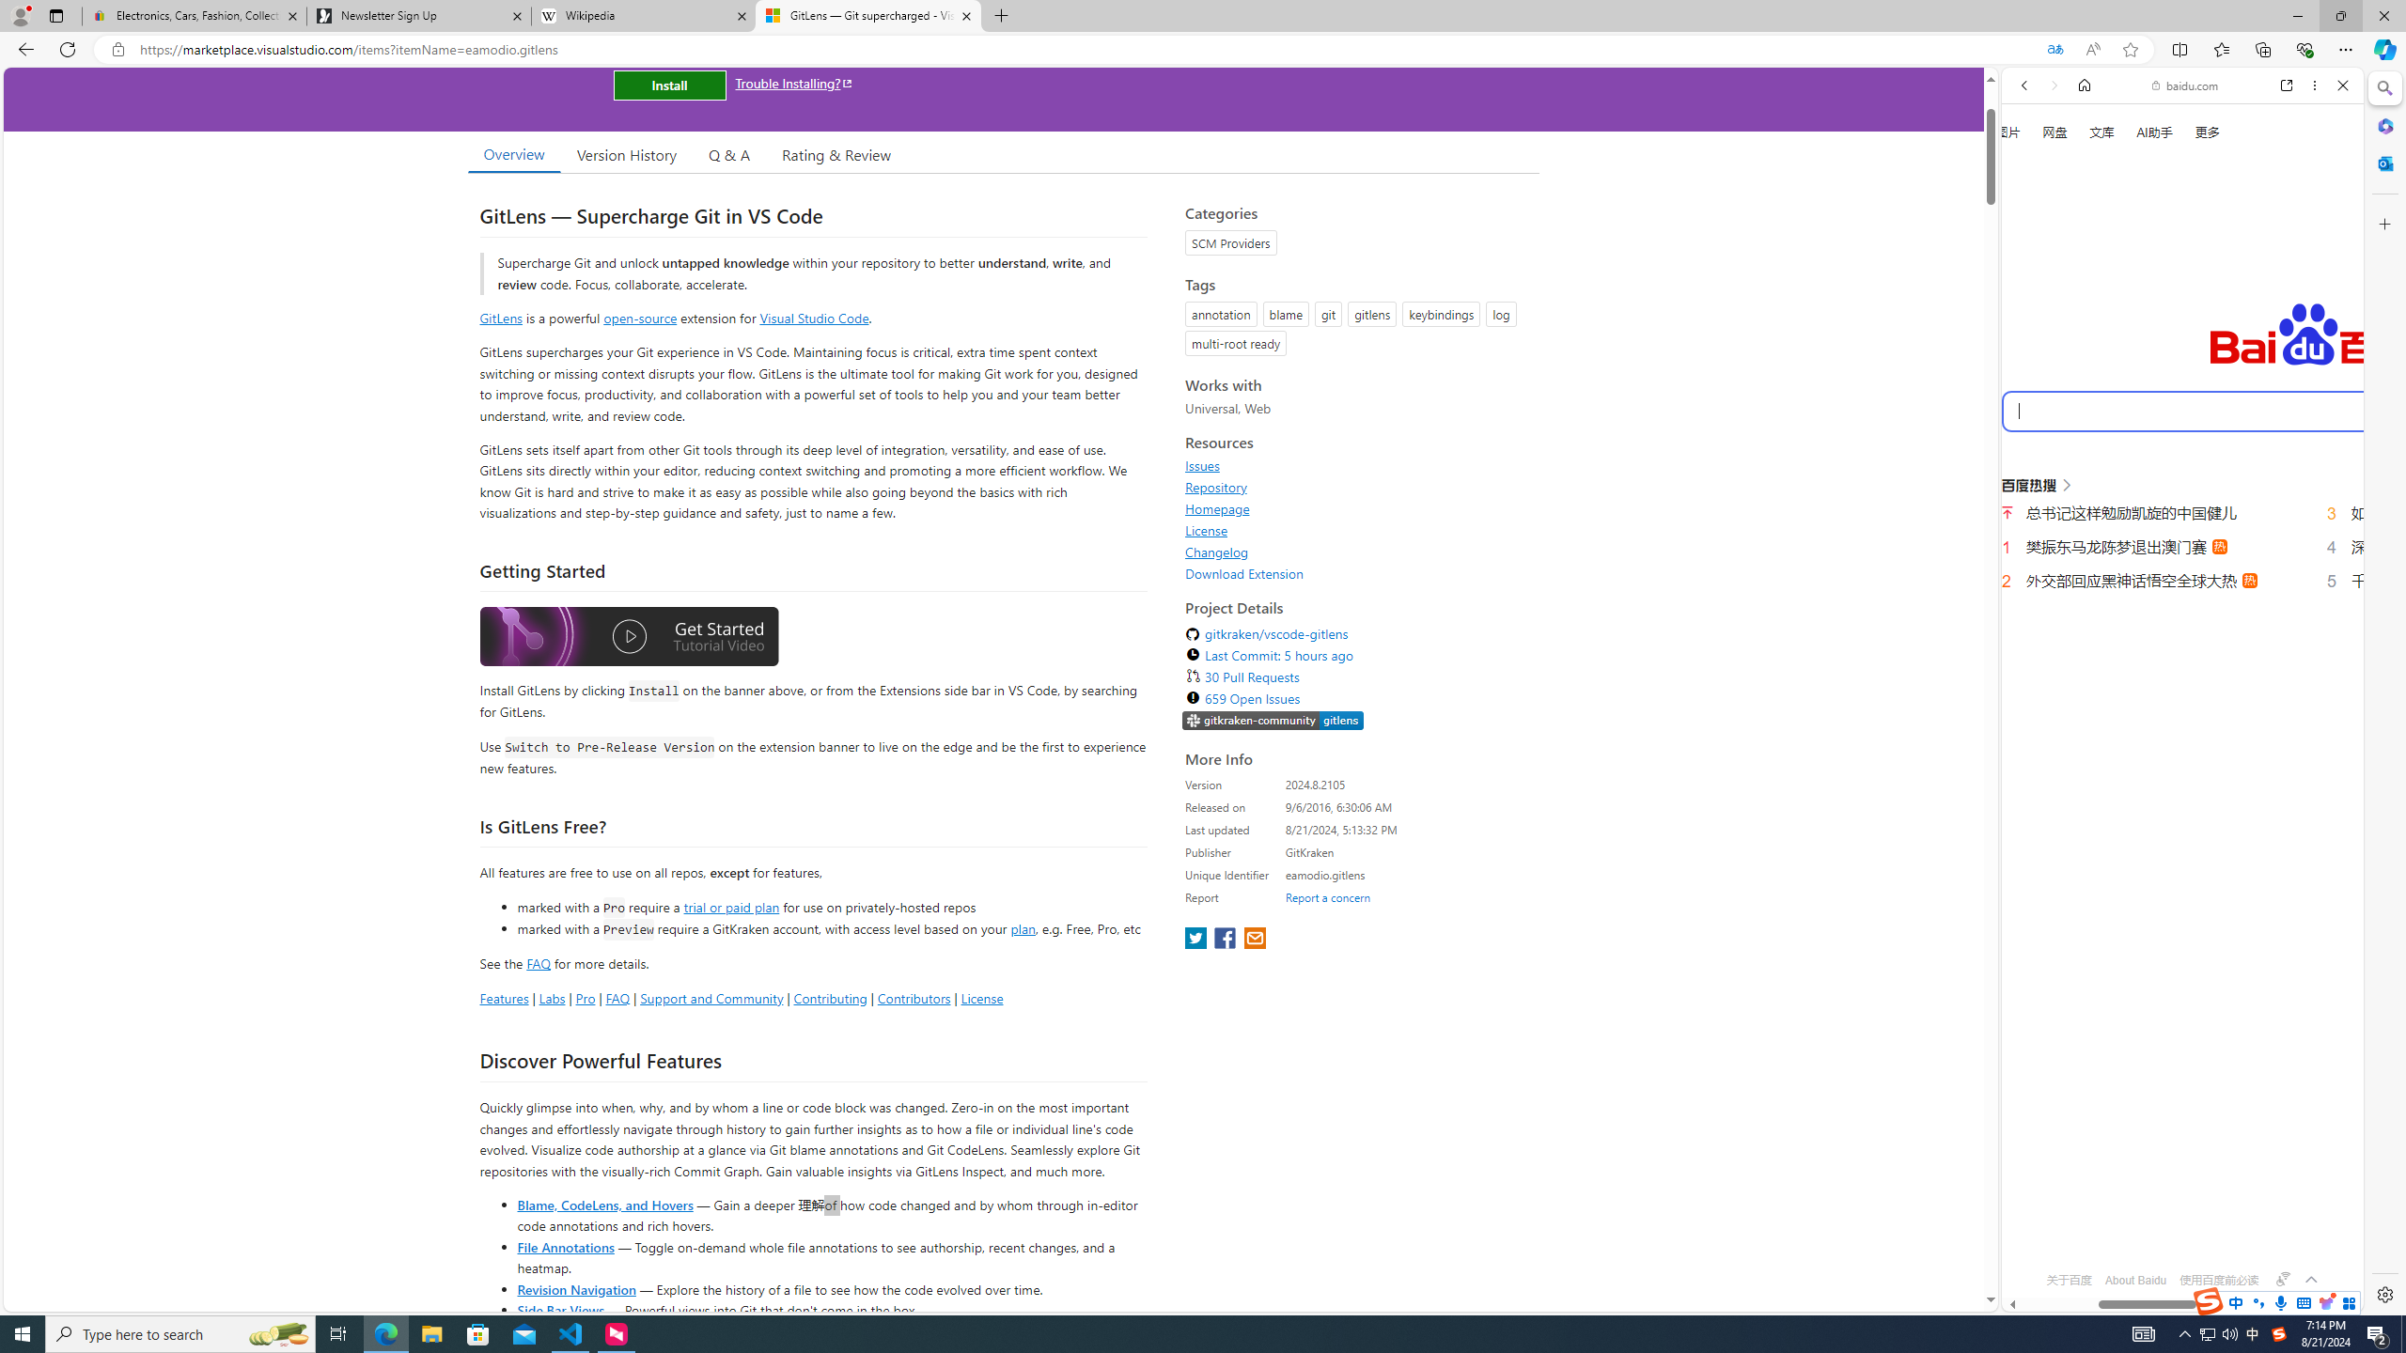 The width and height of the screenshot is (2406, 1353). Describe the element at coordinates (2032, 214) in the screenshot. I see `To get missing image descriptions, open the context menu.` at that location.